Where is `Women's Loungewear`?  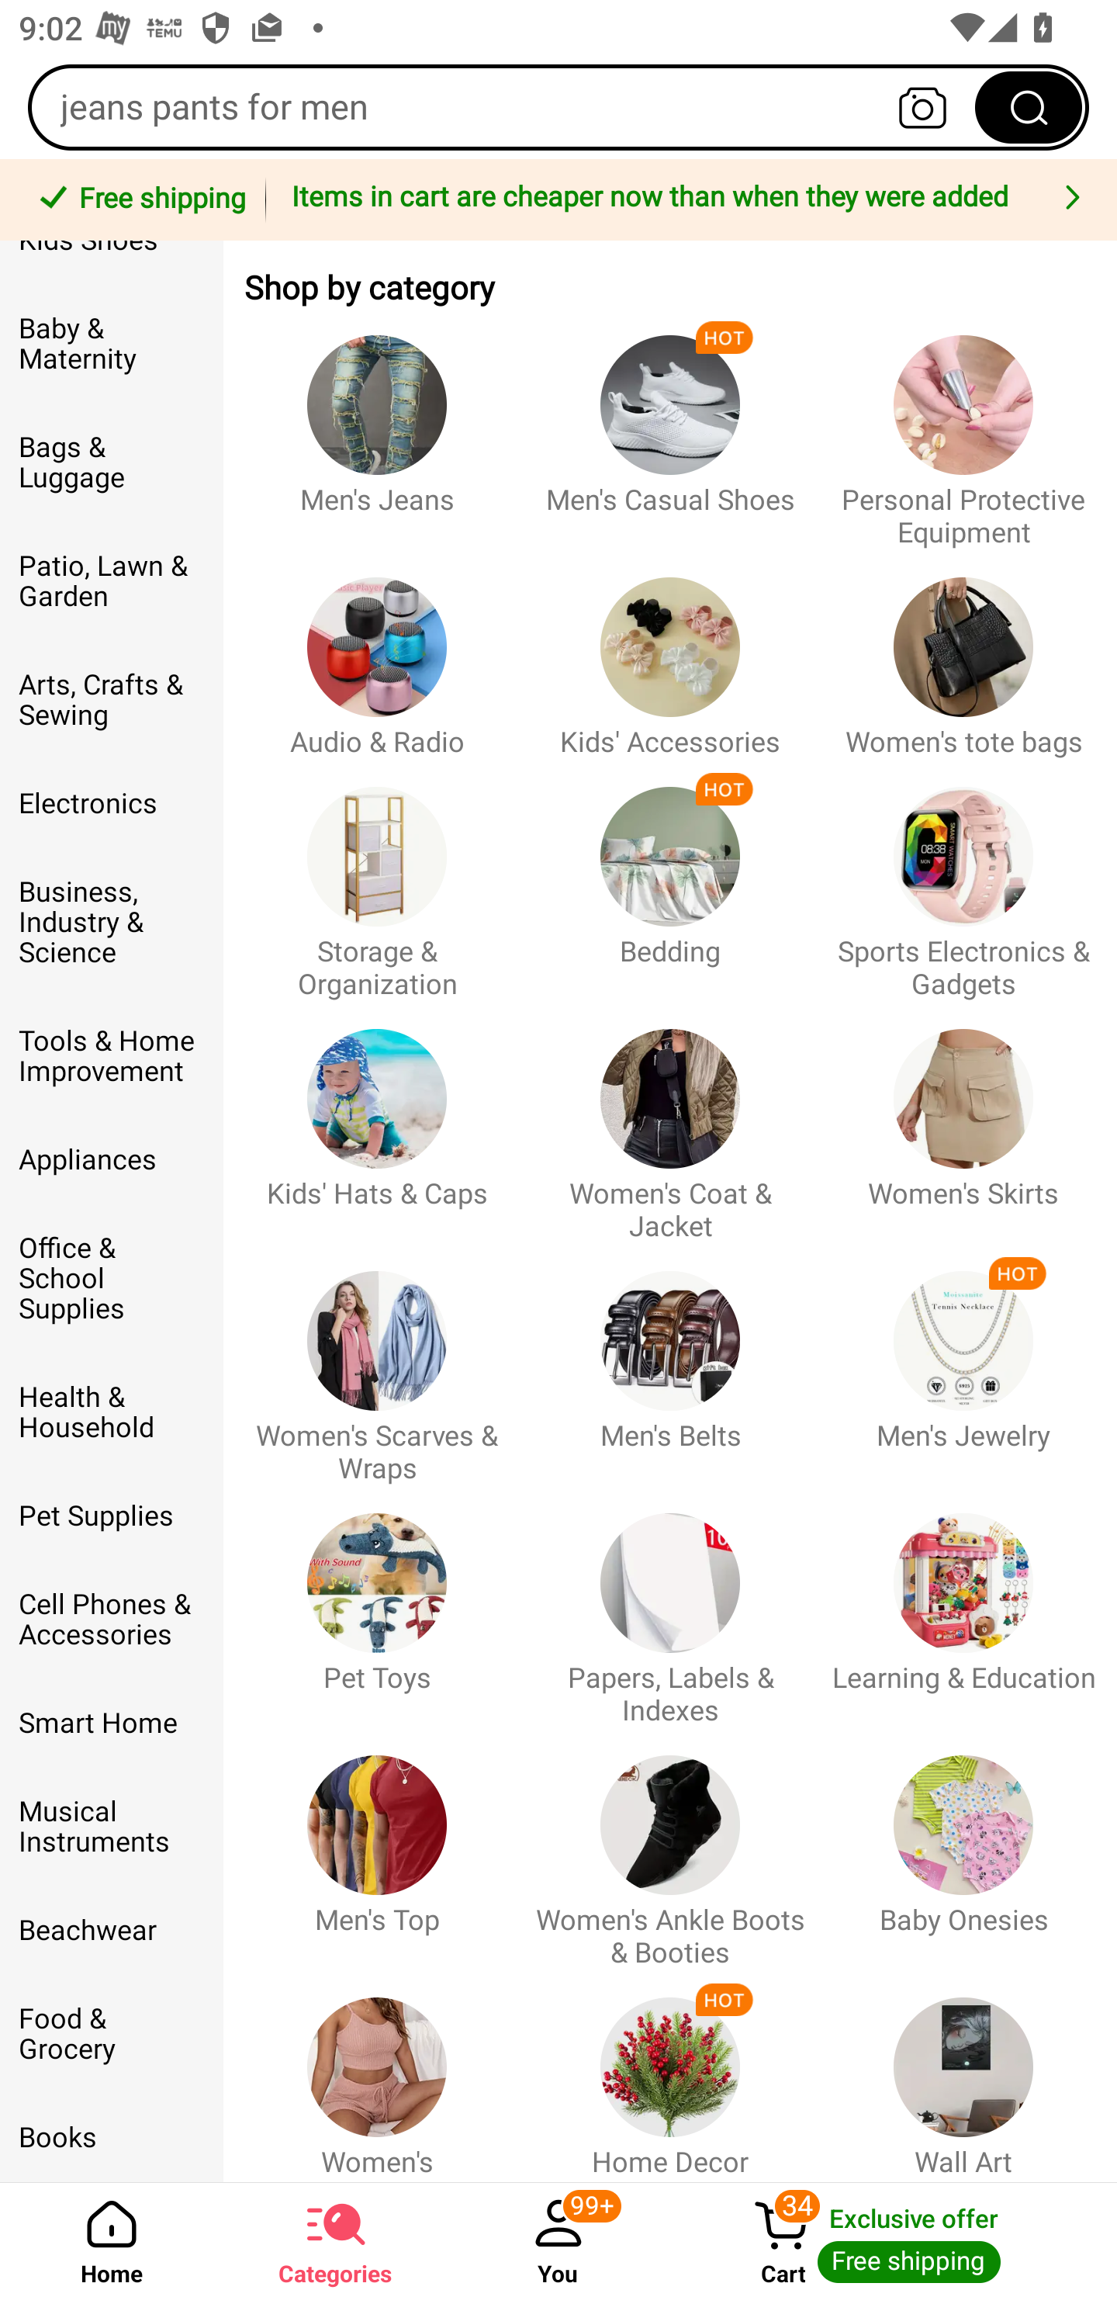
Women's Loungewear is located at coordinates (377, 2075).